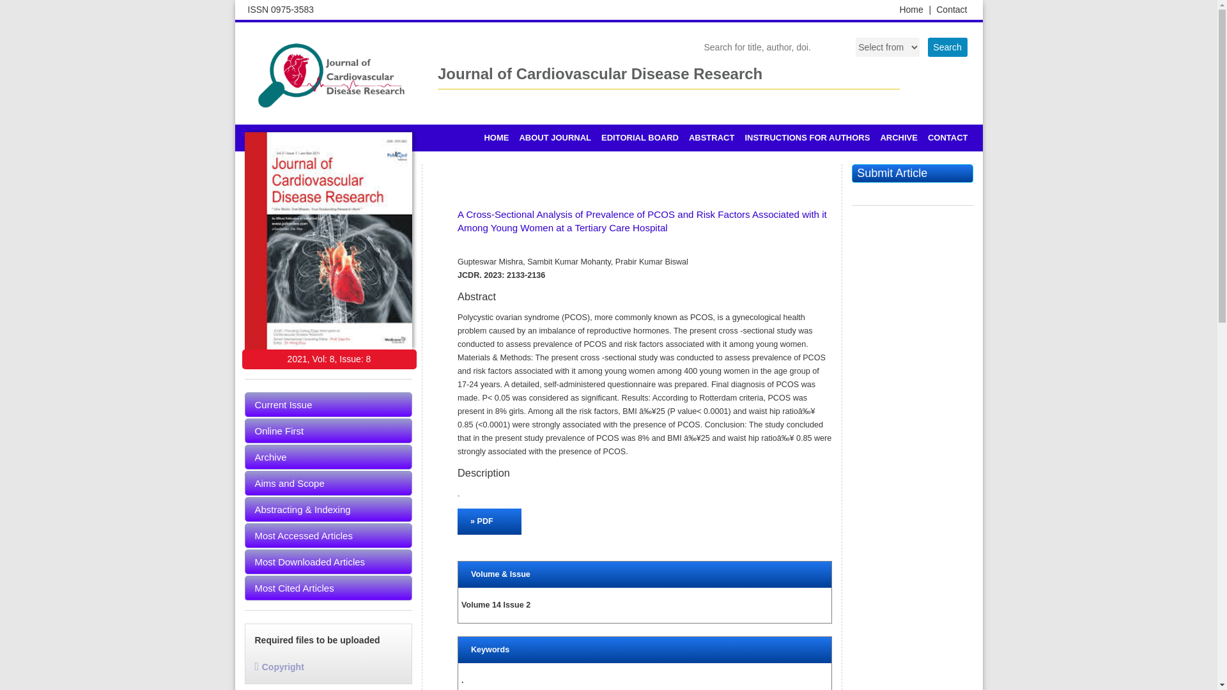  Describe the element at coordinates (328, 431) in the screenshot. I see `Online First` at that location.